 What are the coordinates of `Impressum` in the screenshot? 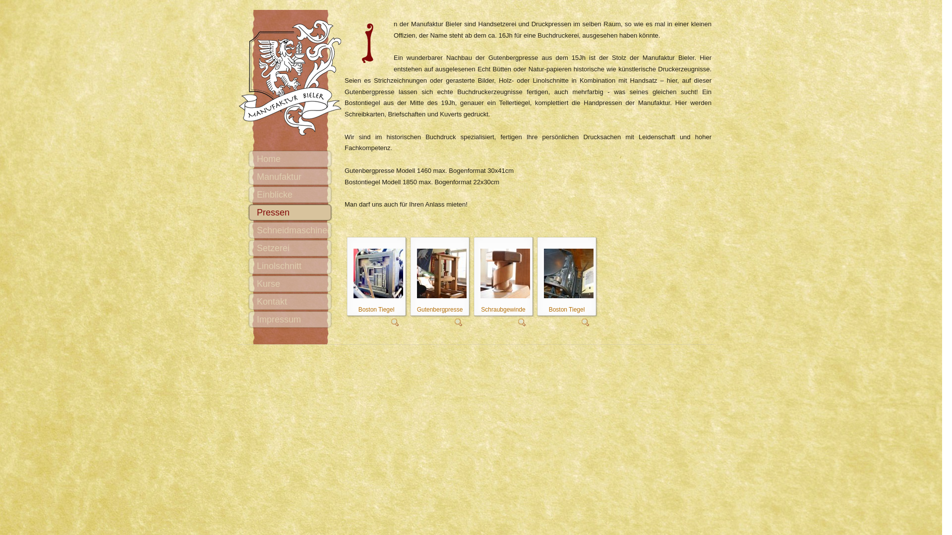 It's located at (290, 320).